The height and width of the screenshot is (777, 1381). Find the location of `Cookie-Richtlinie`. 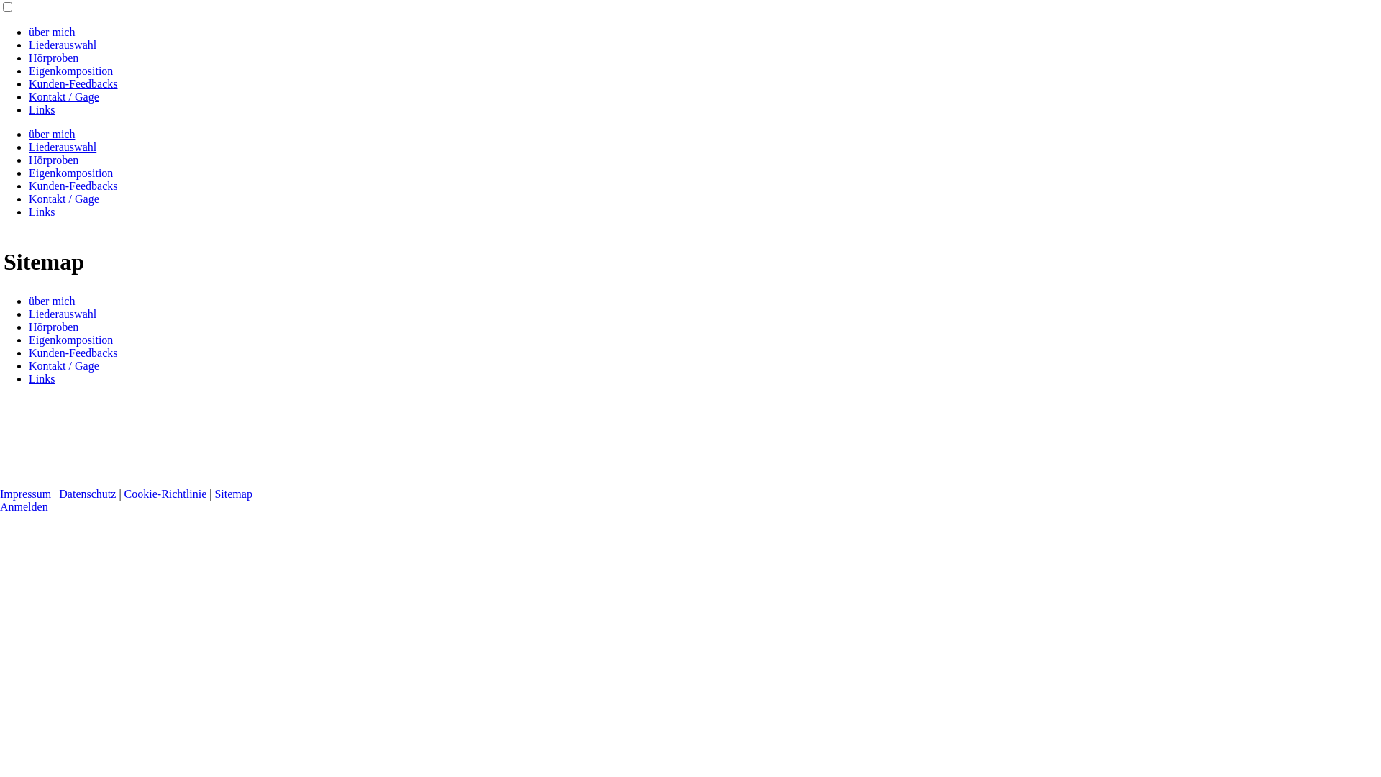

Cookie-Richtlinie is located at coordinates (165, 494).